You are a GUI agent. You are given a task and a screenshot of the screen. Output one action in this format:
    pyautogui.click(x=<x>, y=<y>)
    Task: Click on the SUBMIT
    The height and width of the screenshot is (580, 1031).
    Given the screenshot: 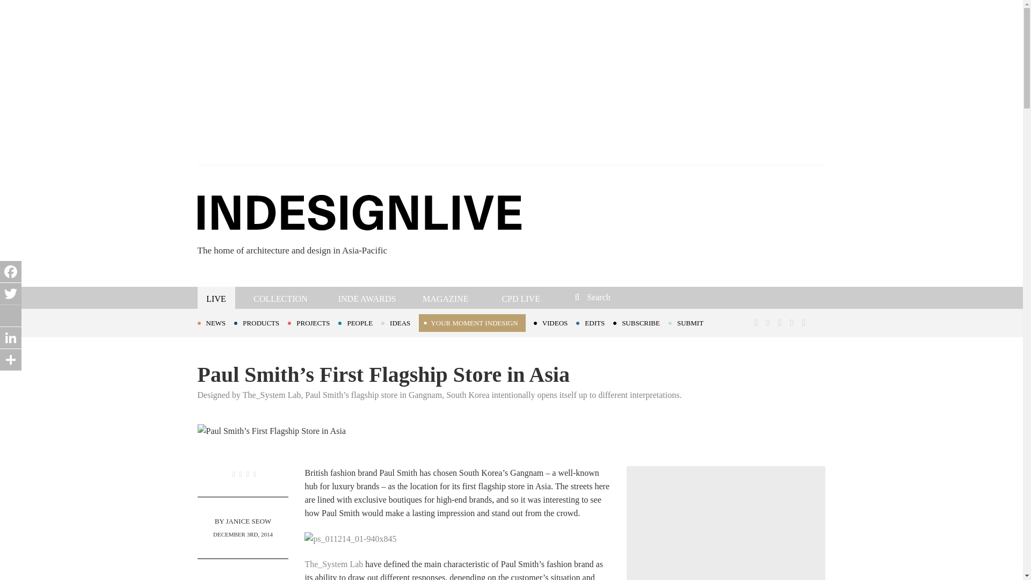 What is the action you would take?
    pyautogui.click(x=690, y=322)
    